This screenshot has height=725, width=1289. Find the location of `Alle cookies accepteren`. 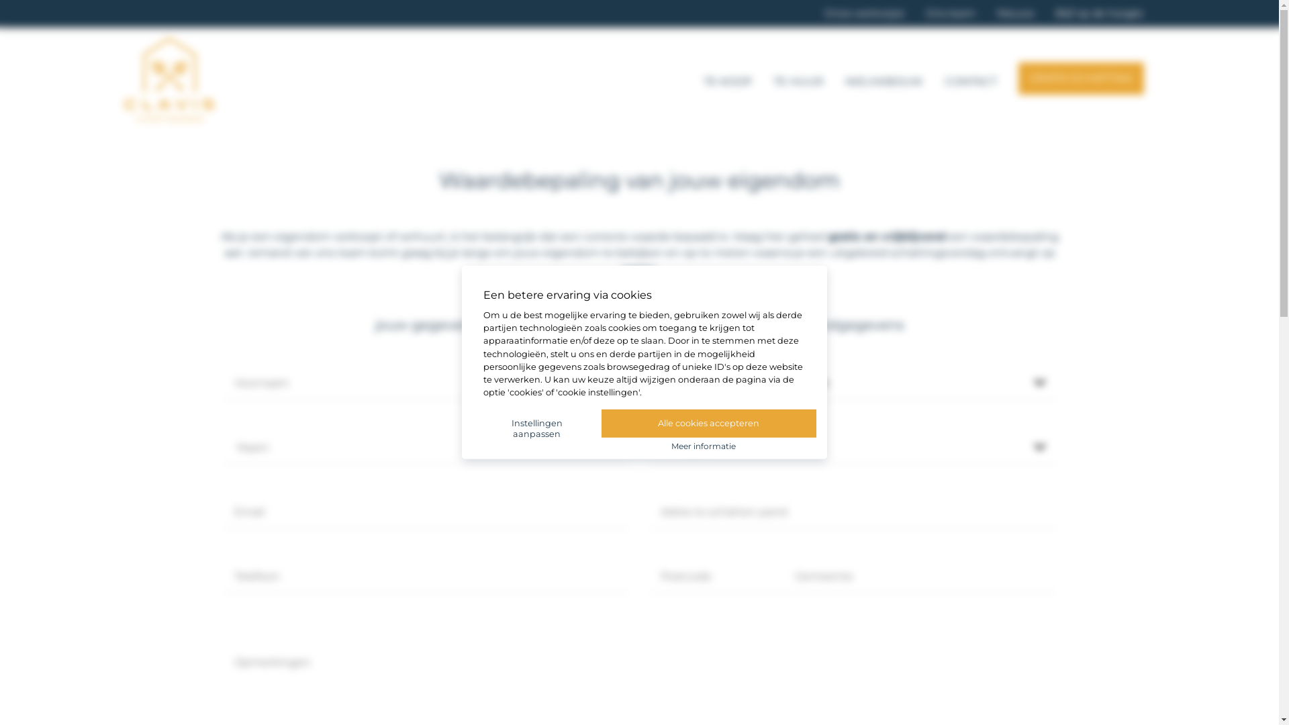

Alle cookies accepteren is located at coordinates (709, 424).